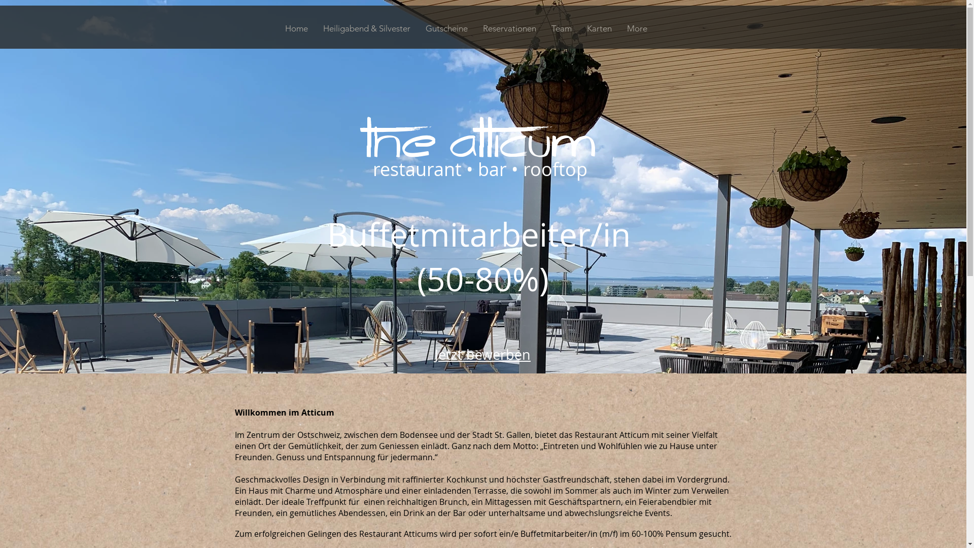 This screenshot has width=974, height=548. Describe the element at coordinates (296, 28) in the screenshot. I see `Home` at that location.